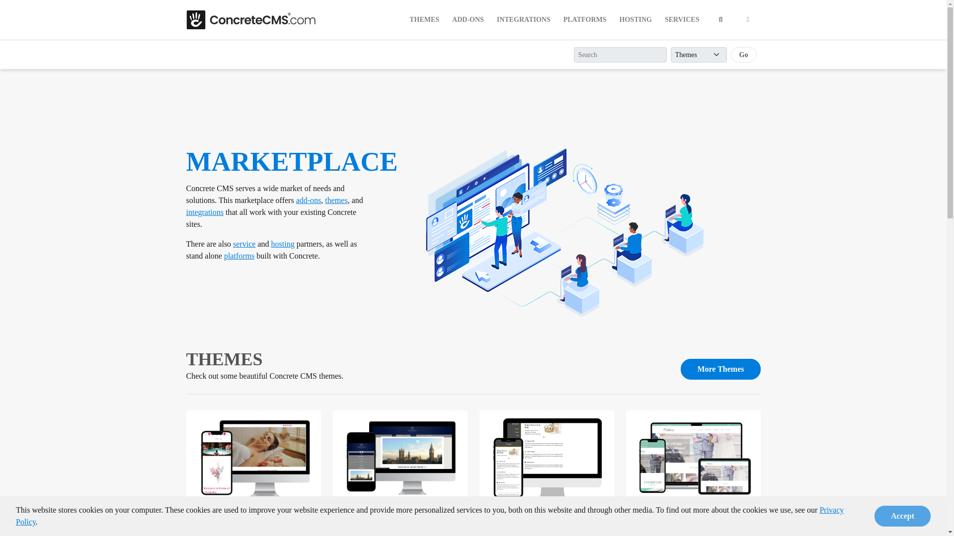 This screenshot has width=954, height=536. Describe the element at coordinates (244, 244) in the screenshot. I see `service` at that location.